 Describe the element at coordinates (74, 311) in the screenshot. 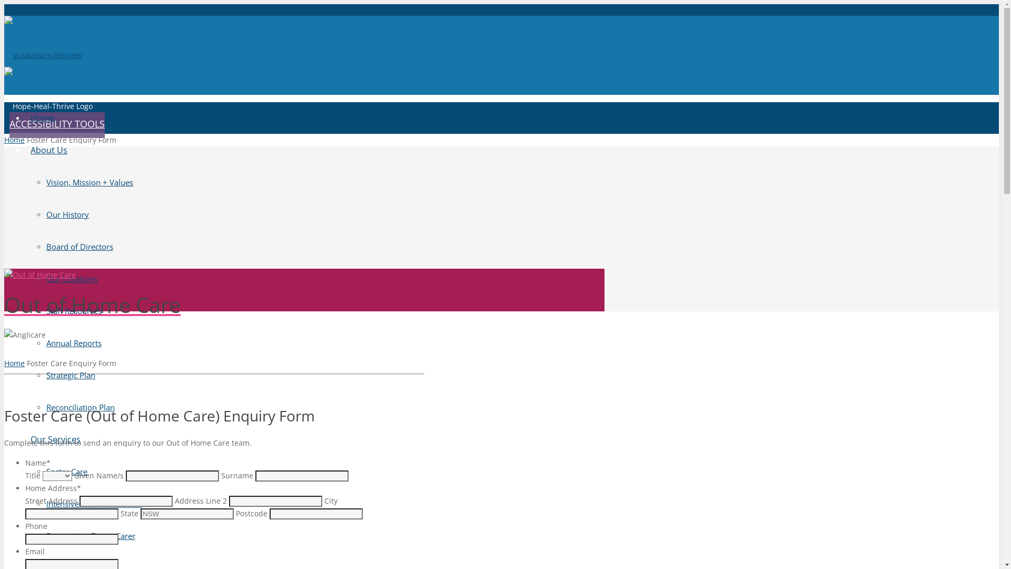

I see `Staff Resources` at that location.